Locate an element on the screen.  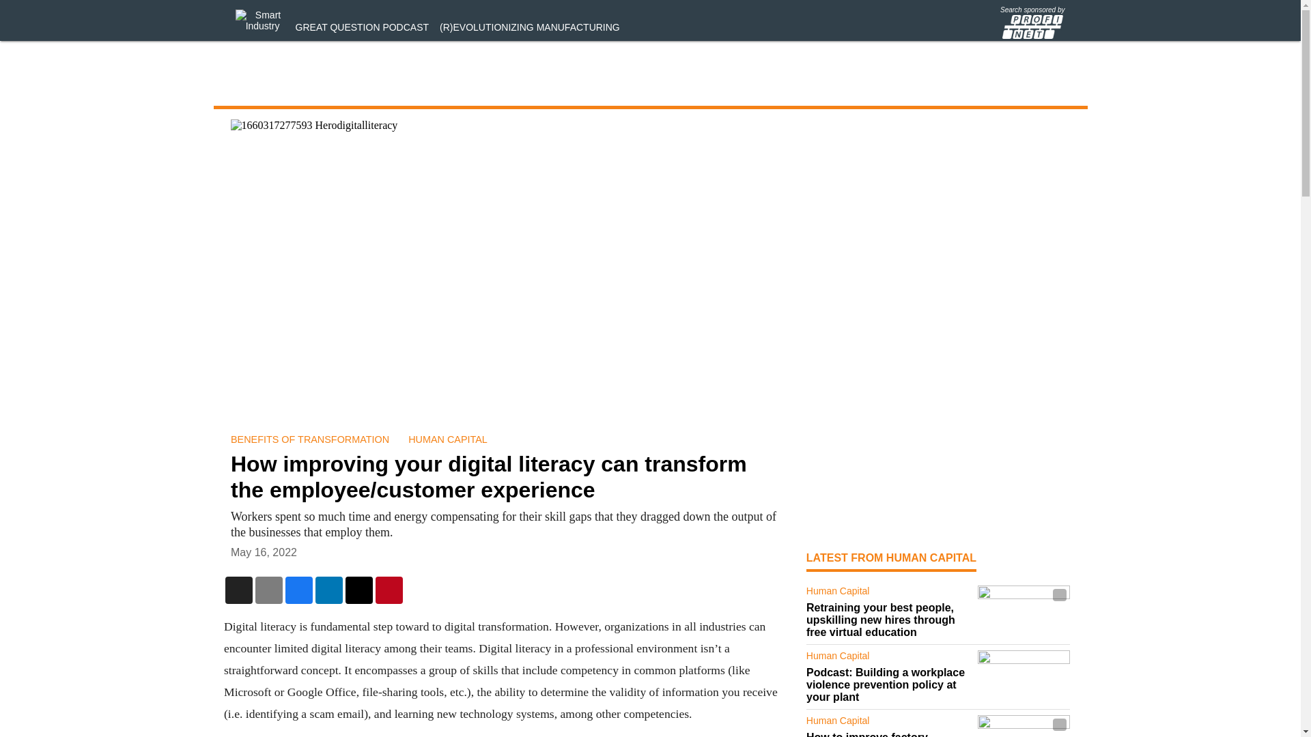
GREAT QUESTION PODCAST is located at coordinates (363, 27).